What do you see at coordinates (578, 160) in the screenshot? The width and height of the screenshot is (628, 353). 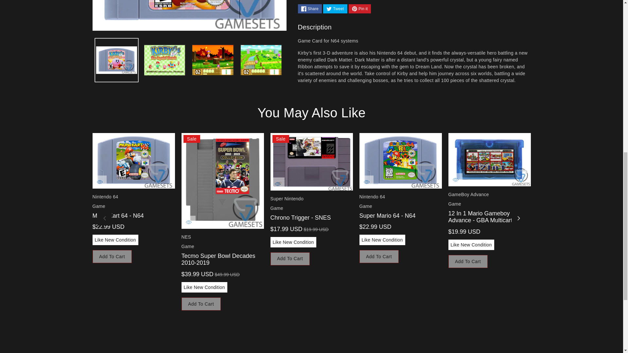 I see `Pokemon Emerald Kaizo - GBA Romhack` at bounding box center [578, 160].